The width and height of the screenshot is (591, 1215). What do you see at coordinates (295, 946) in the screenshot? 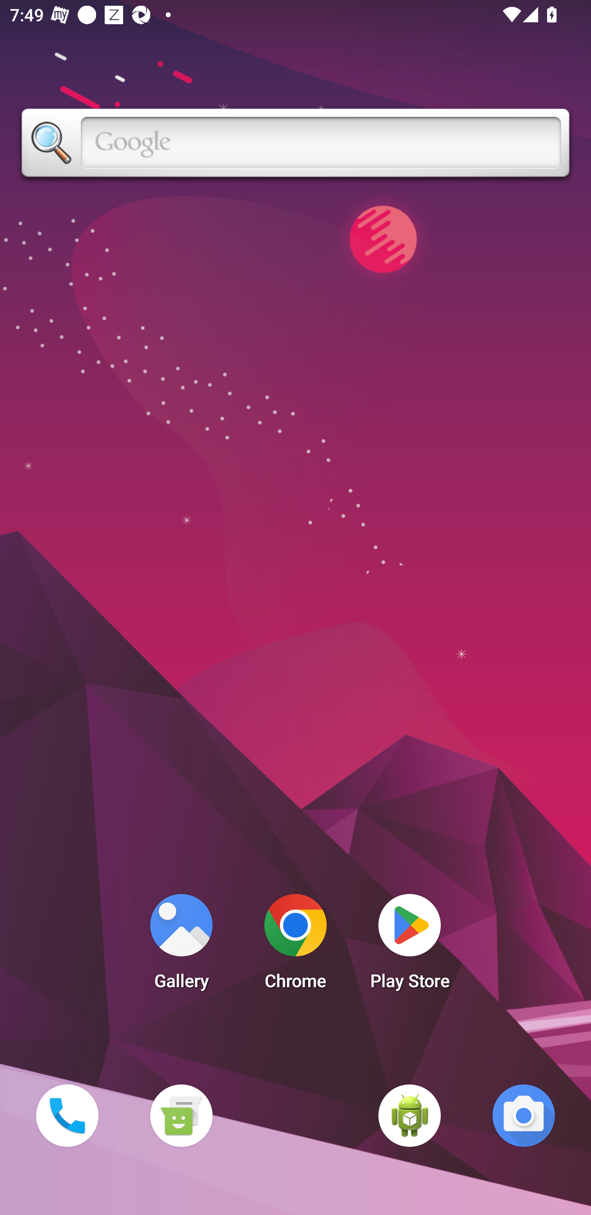
I see `Chrome` at bounding box center [295, 946].